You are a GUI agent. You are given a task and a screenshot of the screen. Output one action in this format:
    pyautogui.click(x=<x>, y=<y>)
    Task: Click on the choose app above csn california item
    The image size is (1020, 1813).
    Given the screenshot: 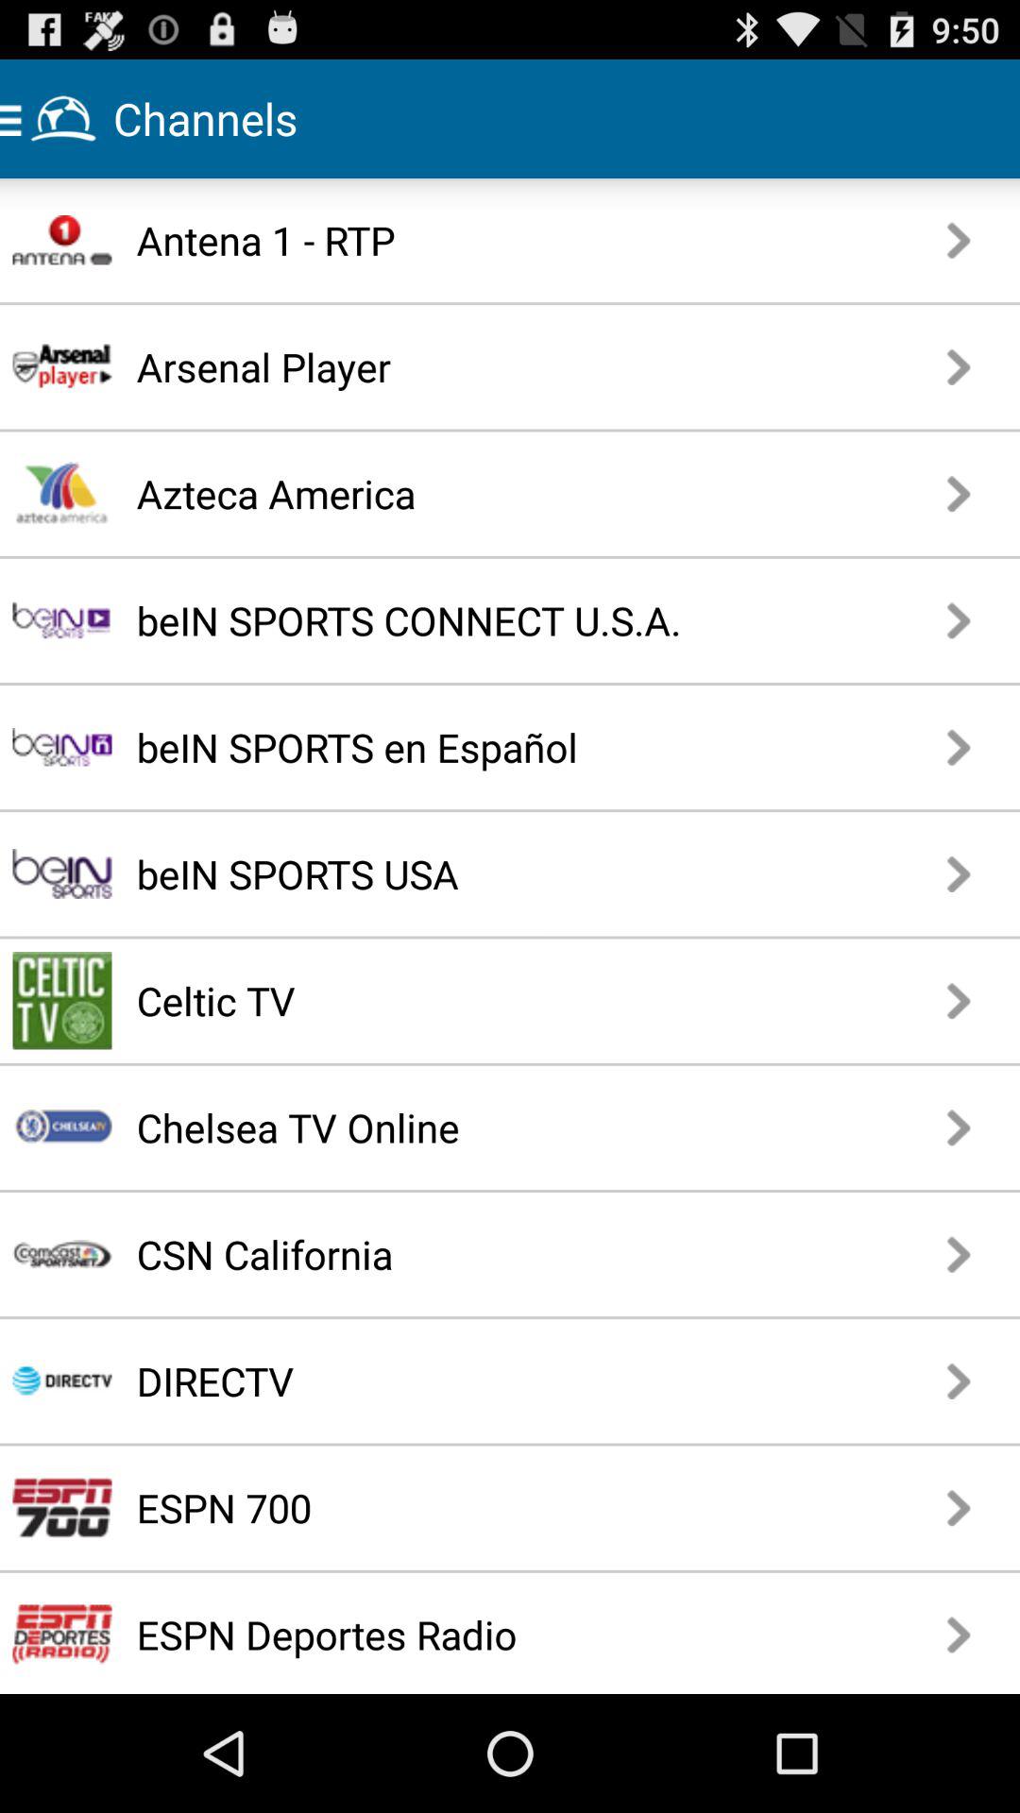 What is the action you would take?
    pyautogui.click(x=467, y=1127)
    